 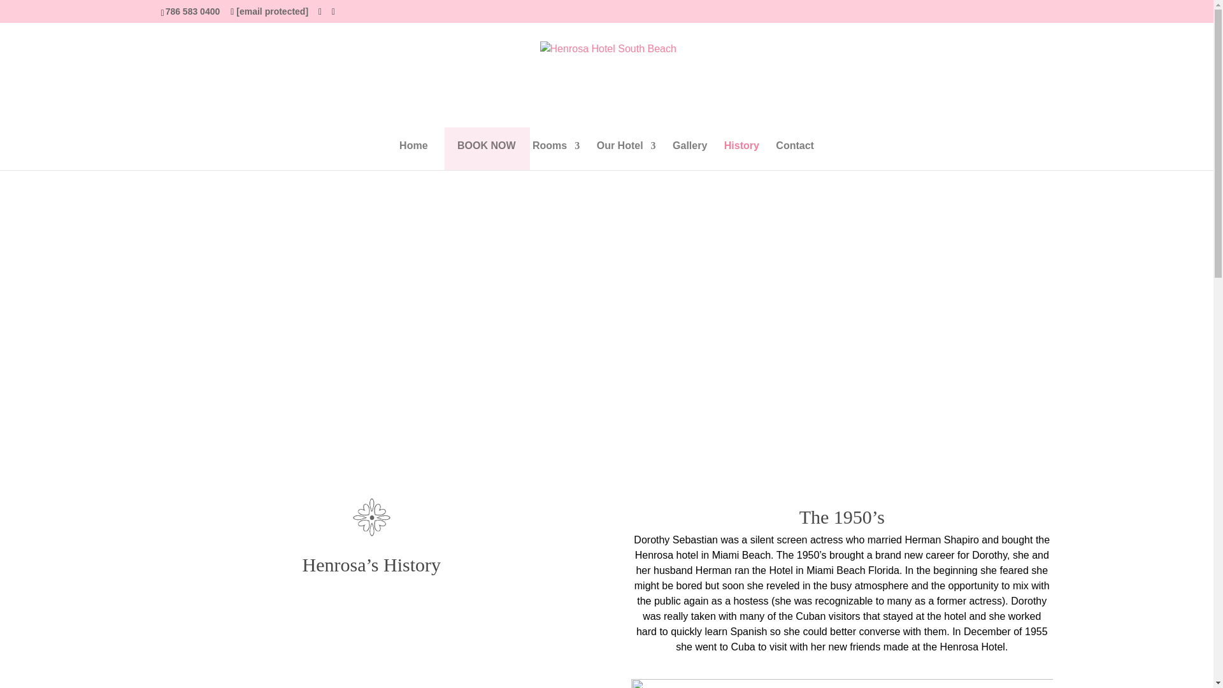 I want to click on History, so click(x=741, y=155).